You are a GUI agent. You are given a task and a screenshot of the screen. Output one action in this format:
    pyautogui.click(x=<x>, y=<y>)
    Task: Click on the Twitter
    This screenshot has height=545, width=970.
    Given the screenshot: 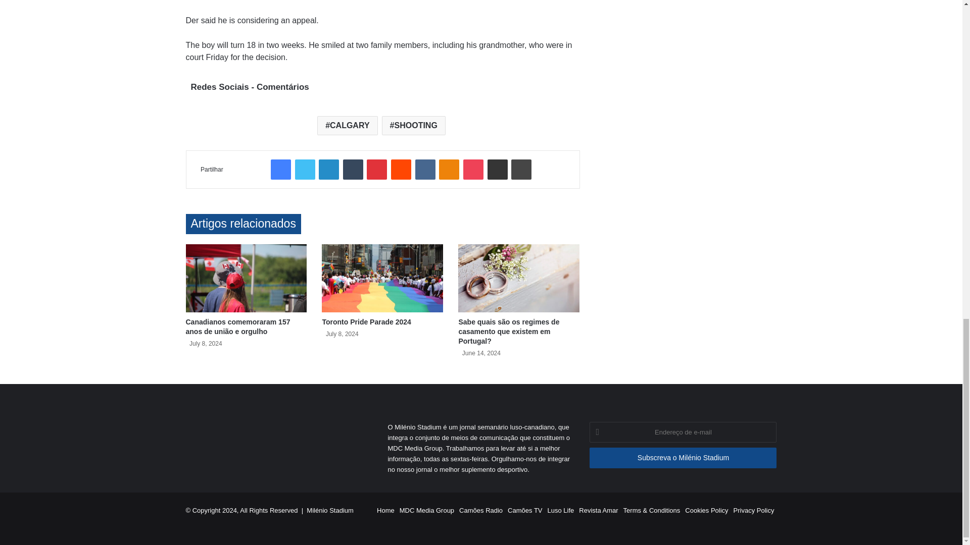 What is the action you would take?
    pyautogui.click(x=305, y=170)
    